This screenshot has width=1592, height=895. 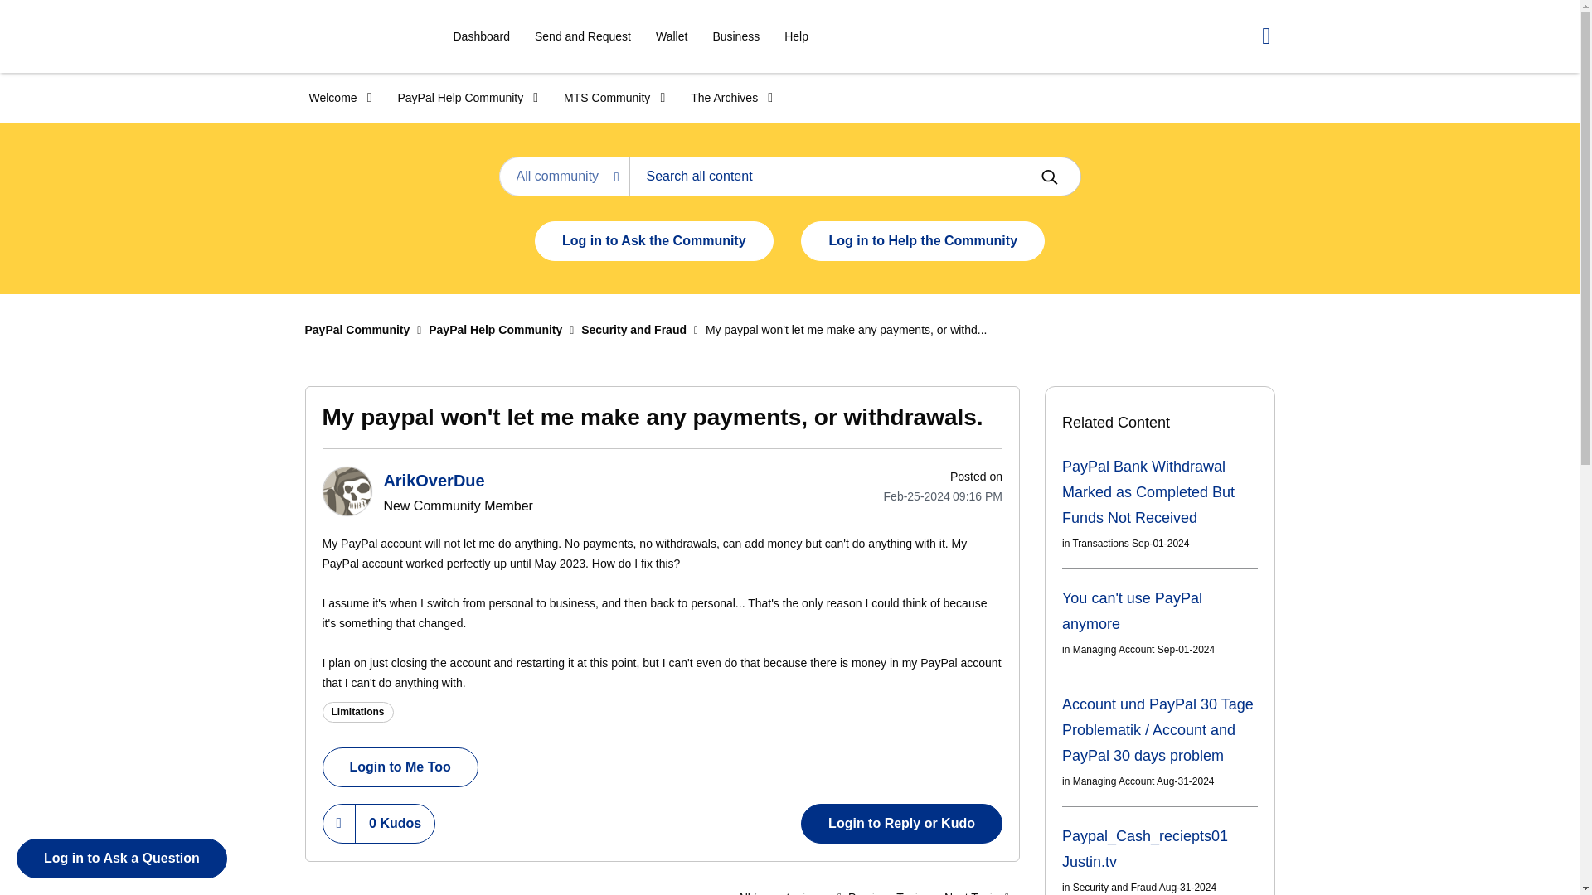 What do you see at coordinates (564, 176) in the screenshot?
I see `Search Granularity` at bounding box center [564, 176].